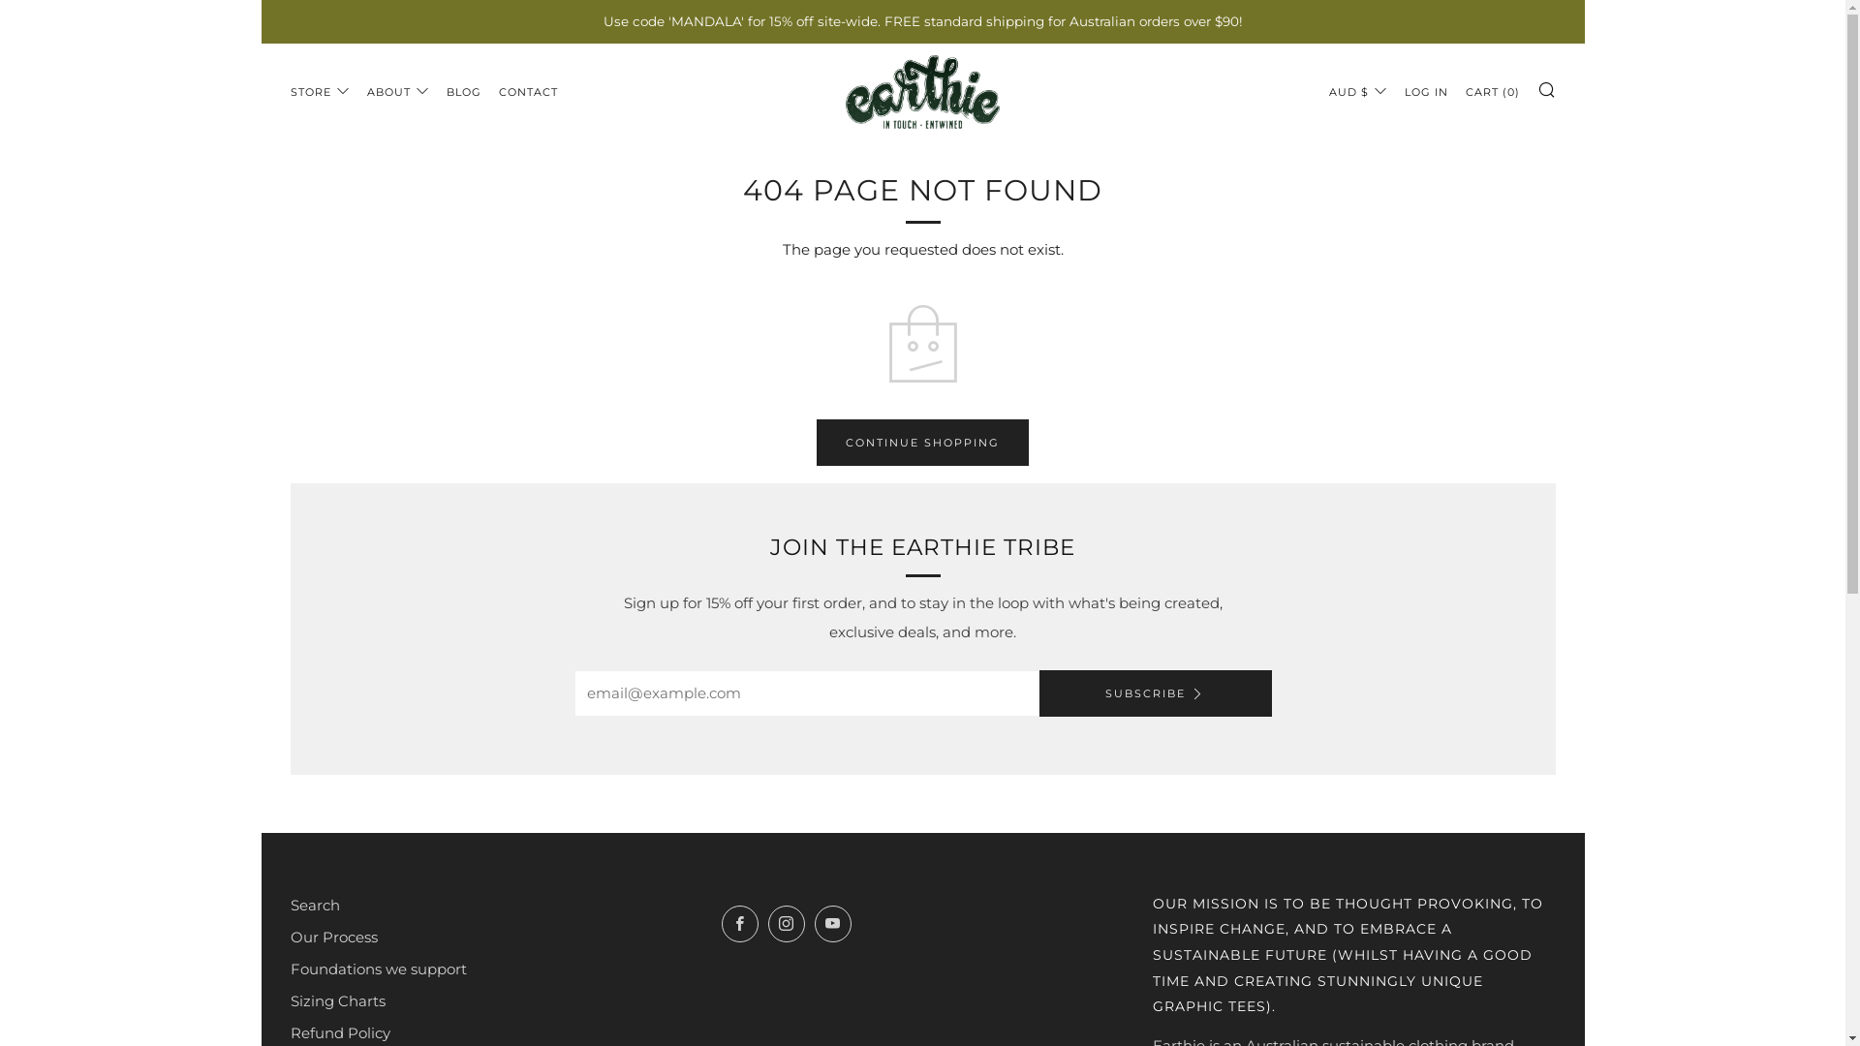 The width and height of the screenshot is (1860, 1046). Describe the element at coordinates (320, 91) in the screenshot. I see `STORE` at that location.